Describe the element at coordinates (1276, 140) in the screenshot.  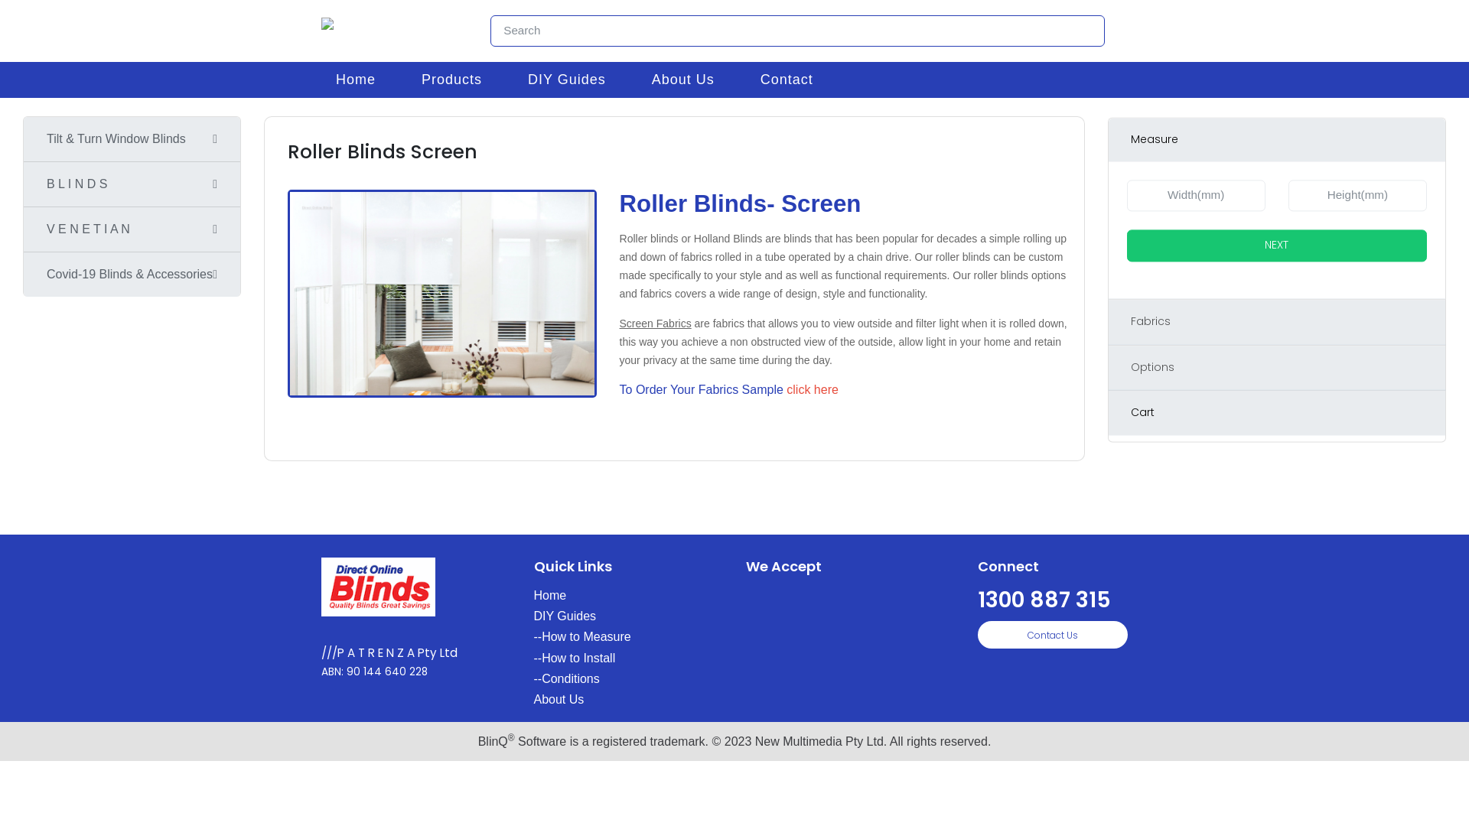
I see `Measure` at that location.